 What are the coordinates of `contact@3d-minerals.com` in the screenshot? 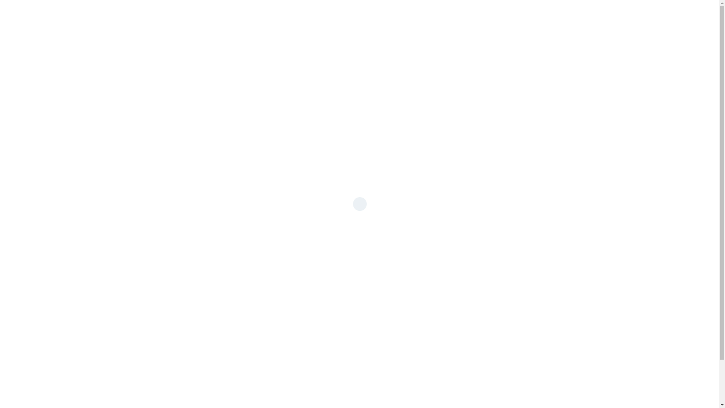 It's located at (444, 127).